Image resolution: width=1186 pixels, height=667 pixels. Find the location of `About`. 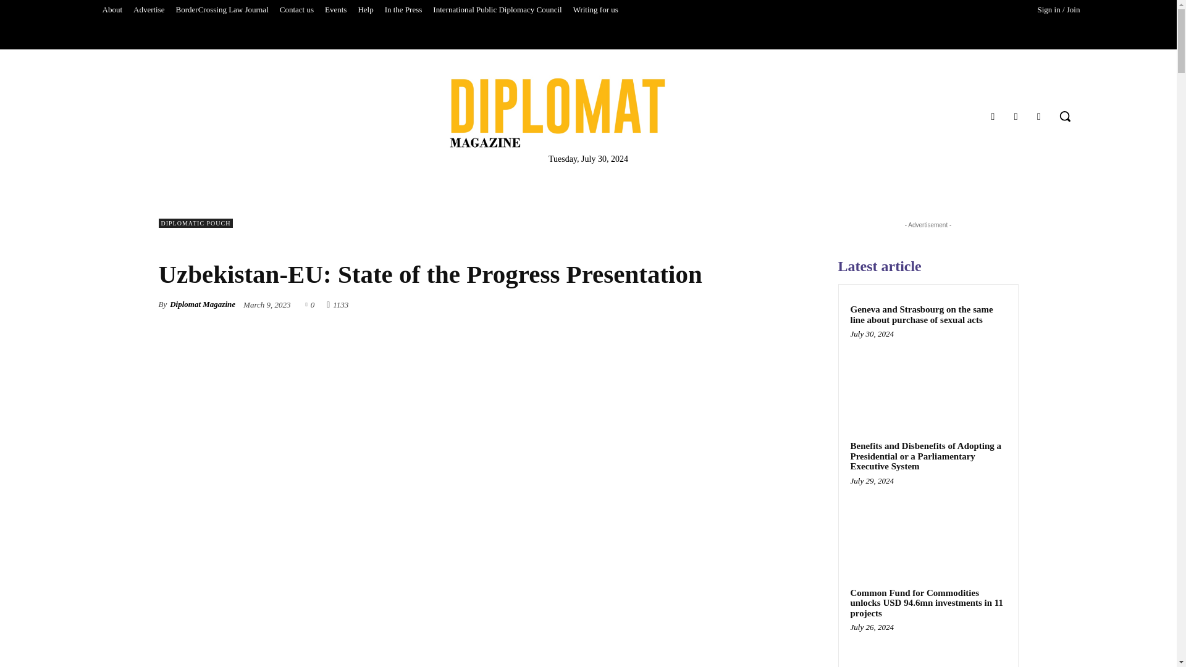

About is located at coordinates (112, 10).